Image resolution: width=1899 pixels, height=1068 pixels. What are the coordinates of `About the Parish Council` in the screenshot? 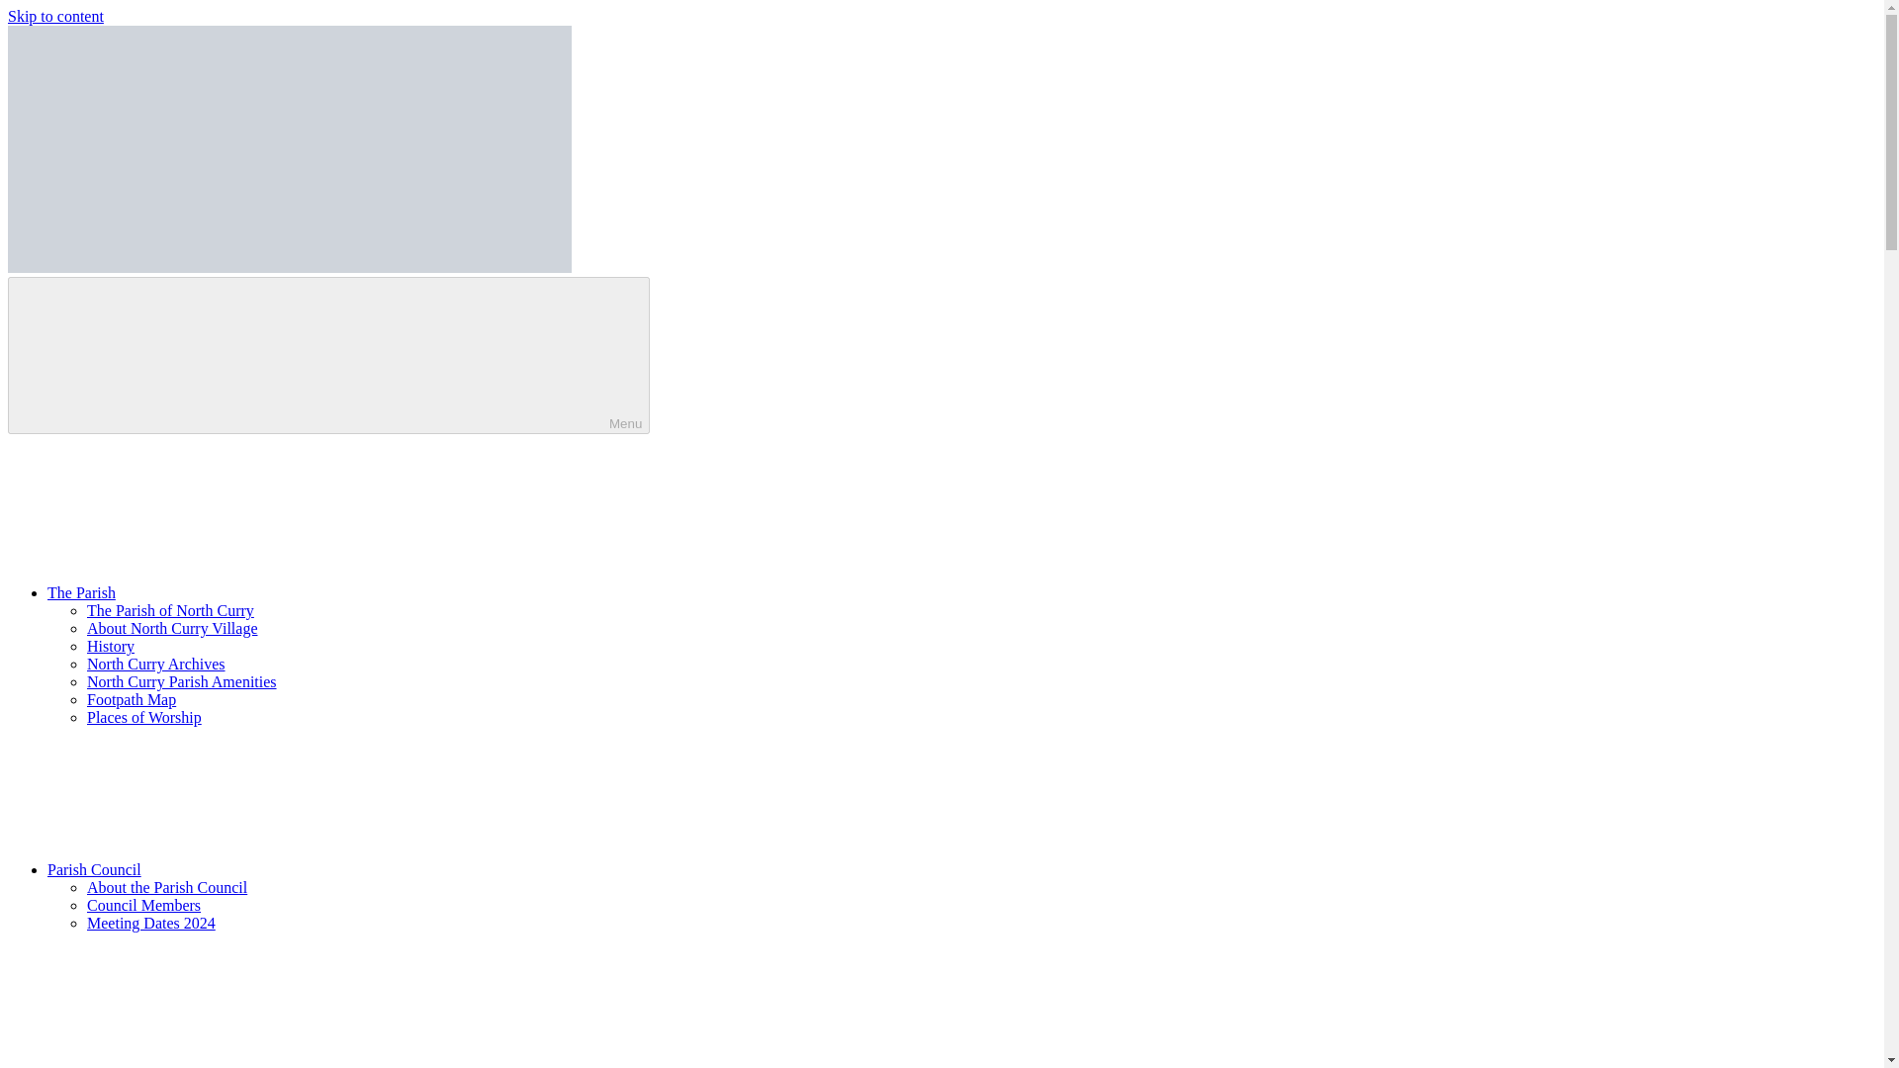 It's located at (166, 887).